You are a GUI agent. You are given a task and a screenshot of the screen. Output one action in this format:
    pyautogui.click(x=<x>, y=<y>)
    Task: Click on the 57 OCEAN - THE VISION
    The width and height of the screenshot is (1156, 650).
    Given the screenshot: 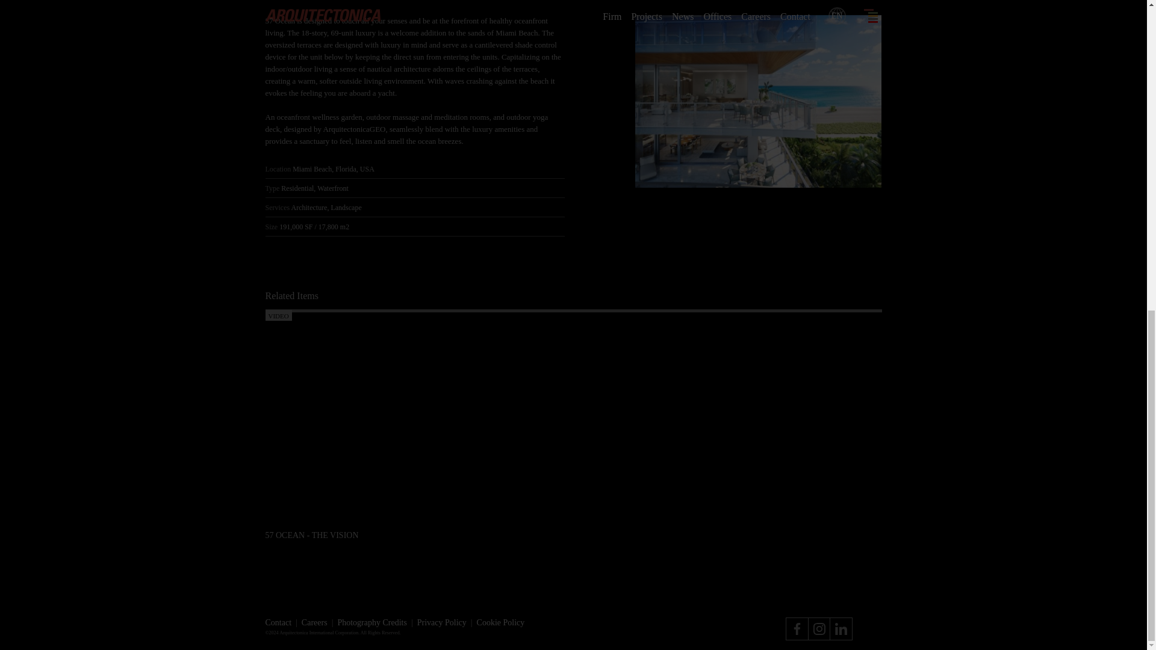 What is the action you would take?
    pyautogui.click(x=361, y=535)
    